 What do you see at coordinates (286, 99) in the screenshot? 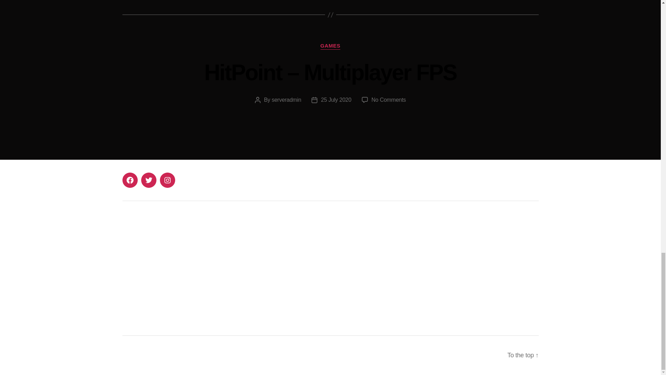
I see `serveradmin` at bounding box center [286, 99].